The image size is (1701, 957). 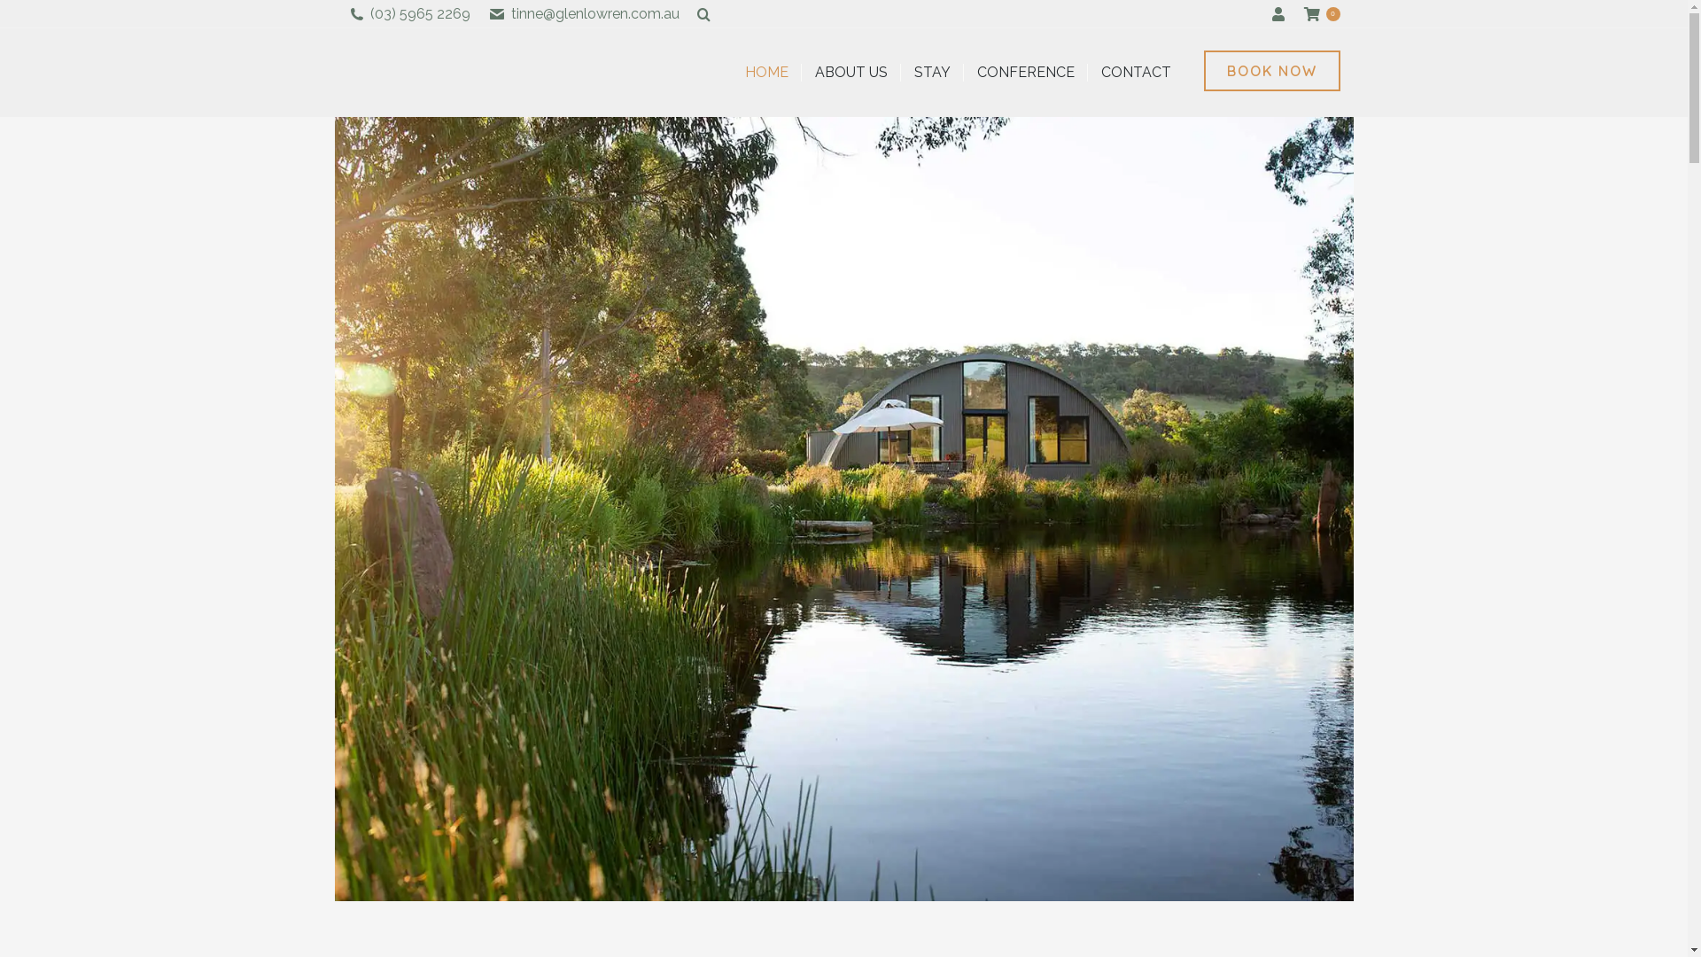 I want to click on BOOK NOW, so click(x=1271, y=70).